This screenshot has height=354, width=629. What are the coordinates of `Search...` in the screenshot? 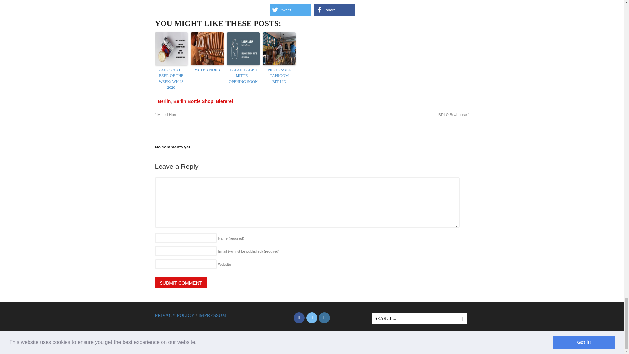 It's located at (415, 319).